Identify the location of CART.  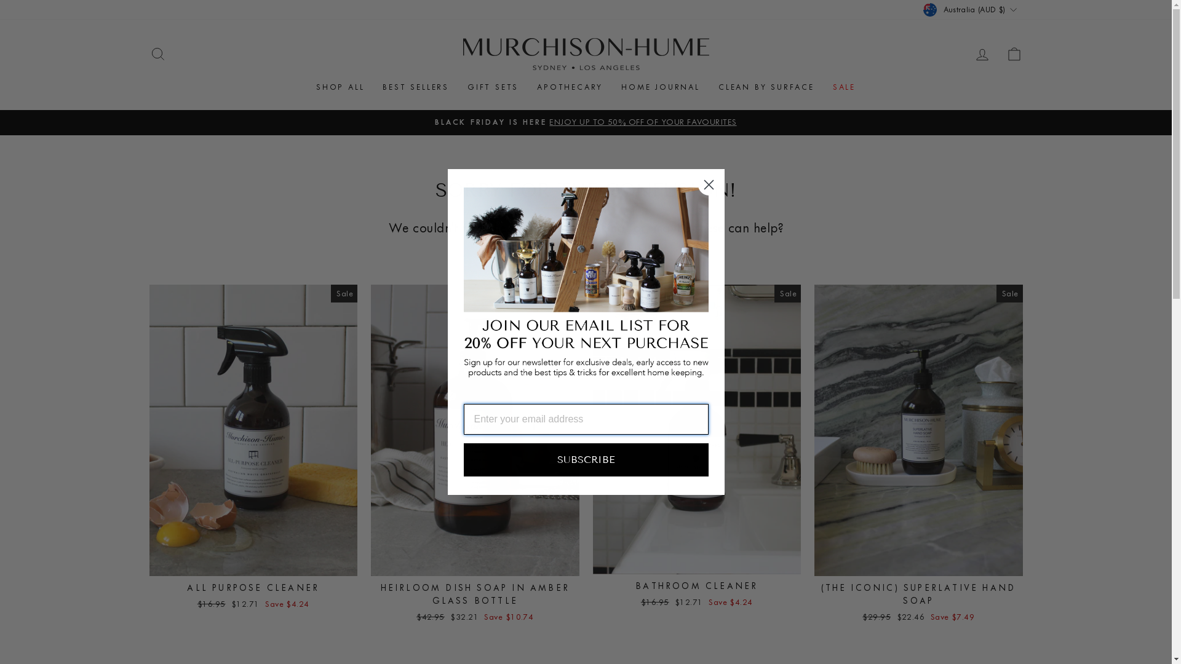
(1014, 54).